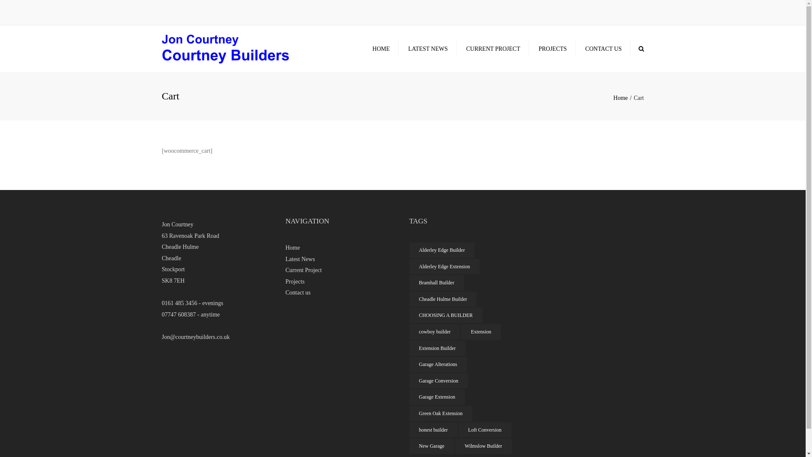 This screenshot has width=812, height=457. I want to click on Garage Alterations, so click(438, 365).